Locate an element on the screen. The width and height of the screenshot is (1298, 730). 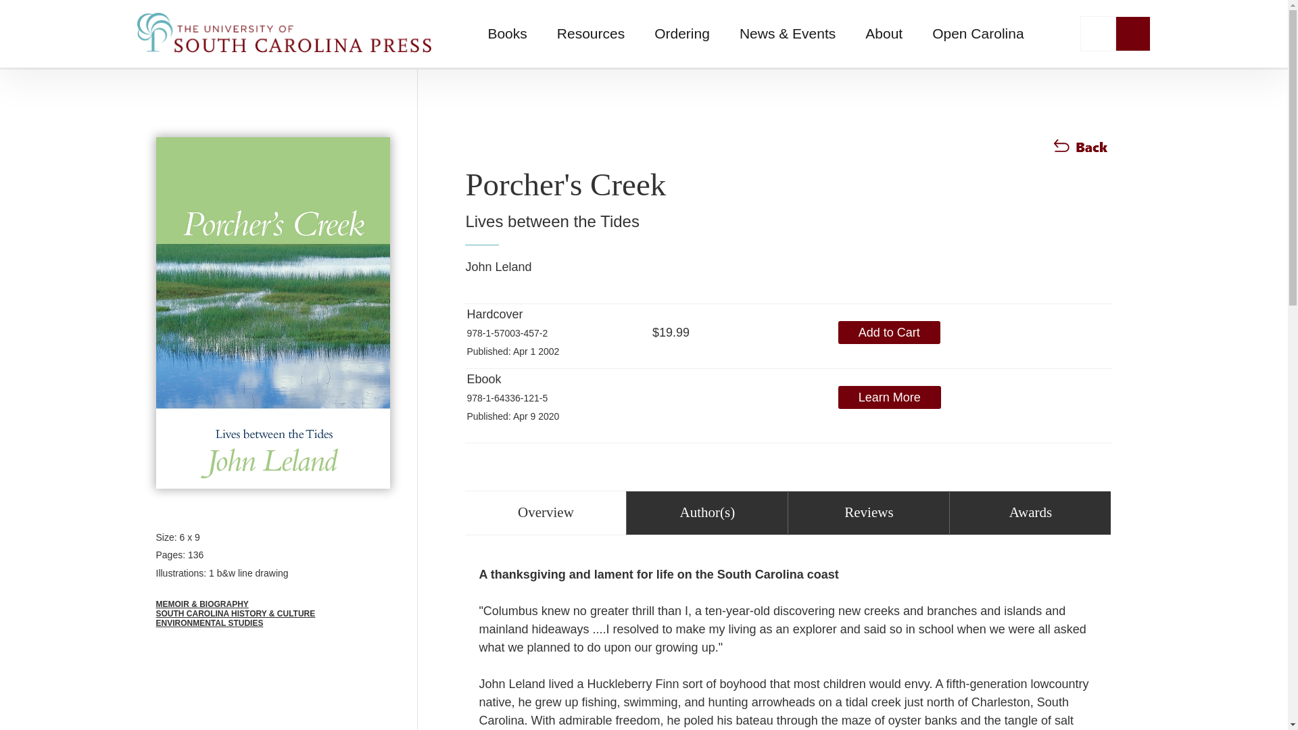
Resources is located at coordinates (591, 34).